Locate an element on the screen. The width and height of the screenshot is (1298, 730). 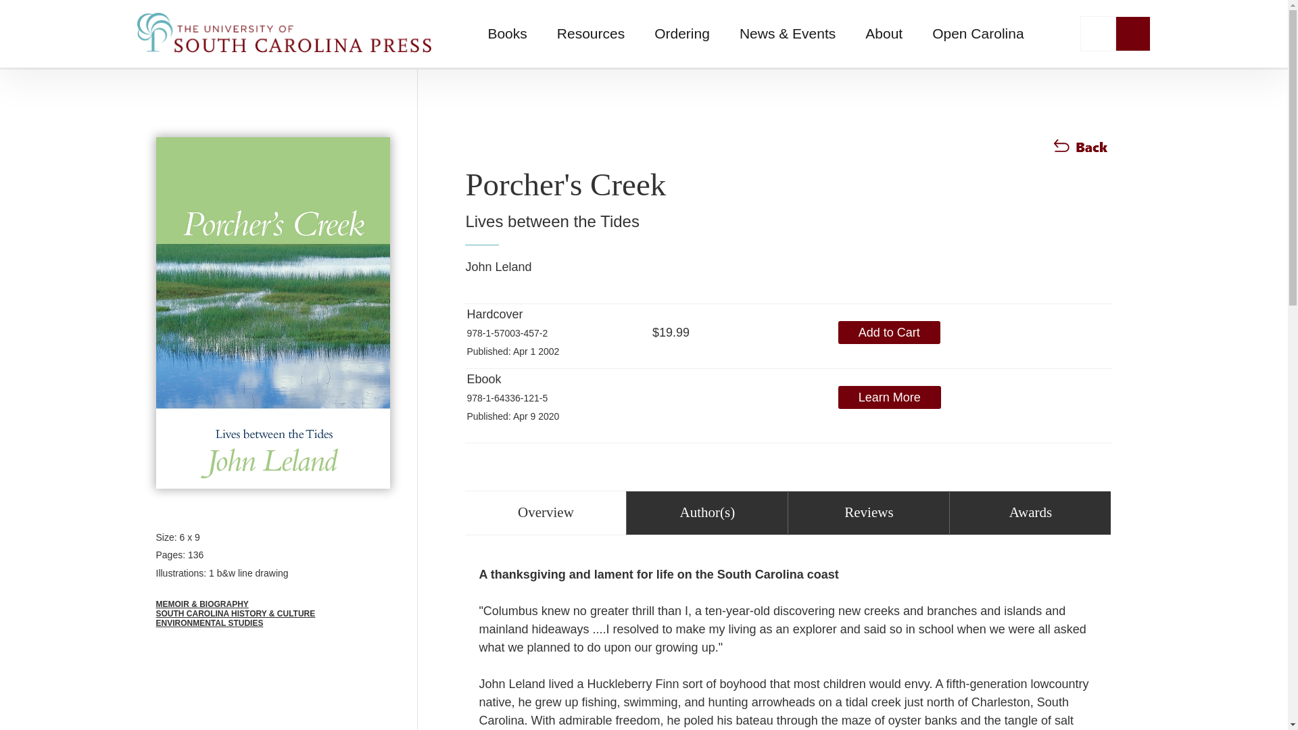
Resources is located at coordinates (591, 34).